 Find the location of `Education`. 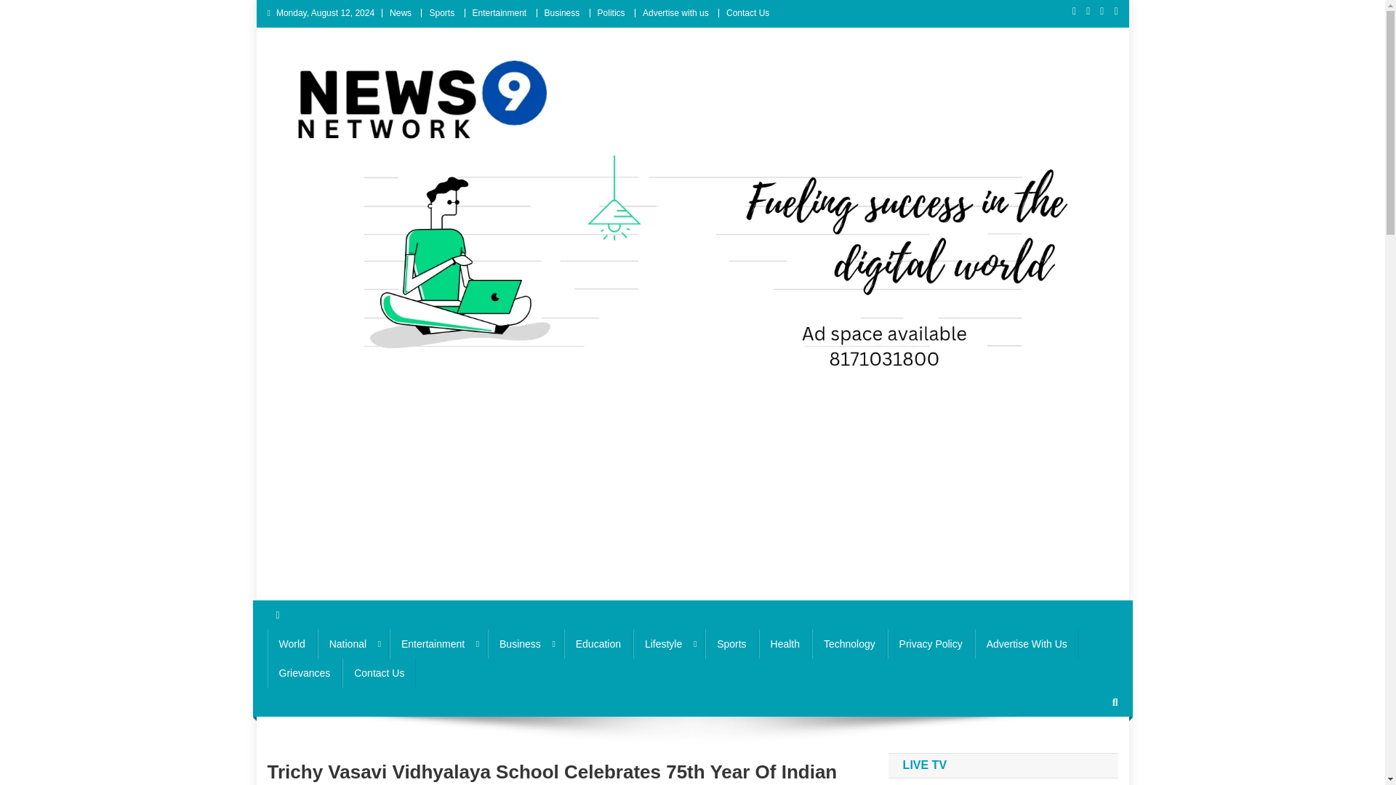

Education is located at coordinates (598, 644).